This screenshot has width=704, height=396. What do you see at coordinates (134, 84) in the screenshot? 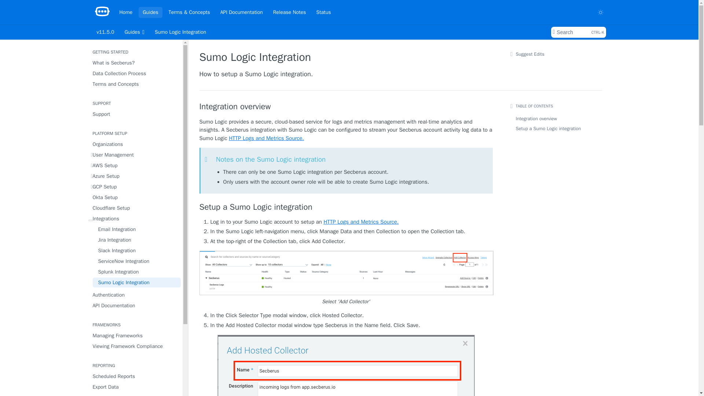
I see `Terms and Concepts` at bounding box center [134, 84].